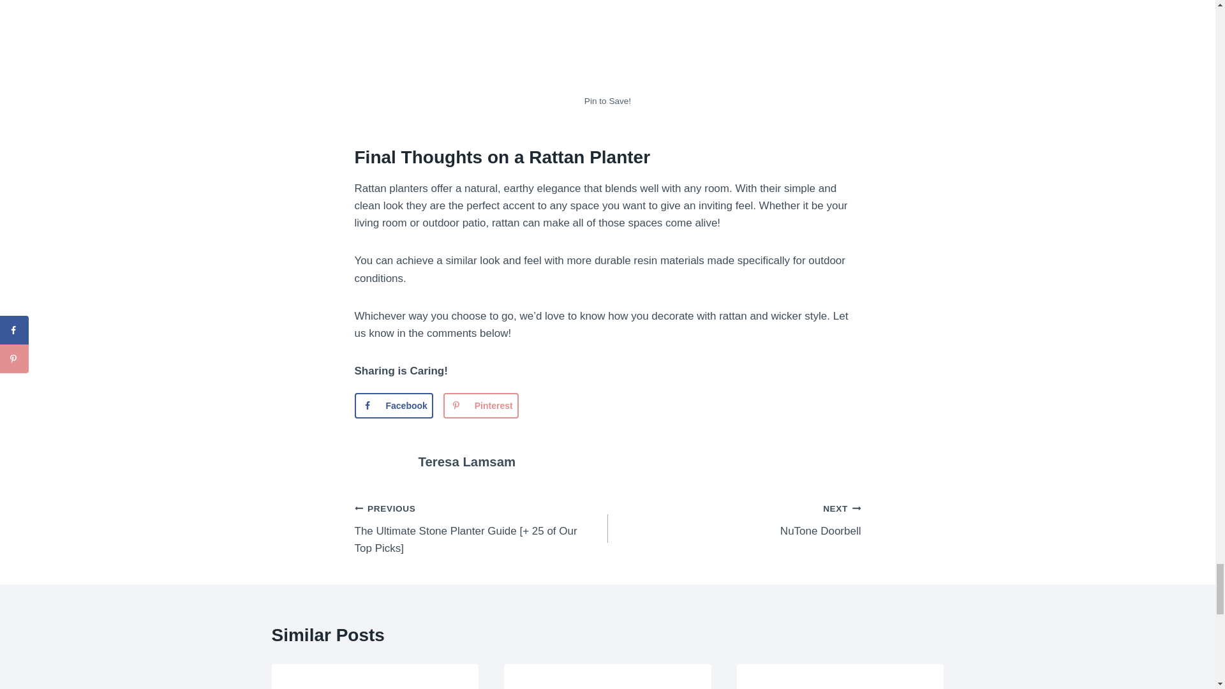  Describe the element at coordinates (481, 405) in the screenshot. I see `Save to Pinterest` at that location.